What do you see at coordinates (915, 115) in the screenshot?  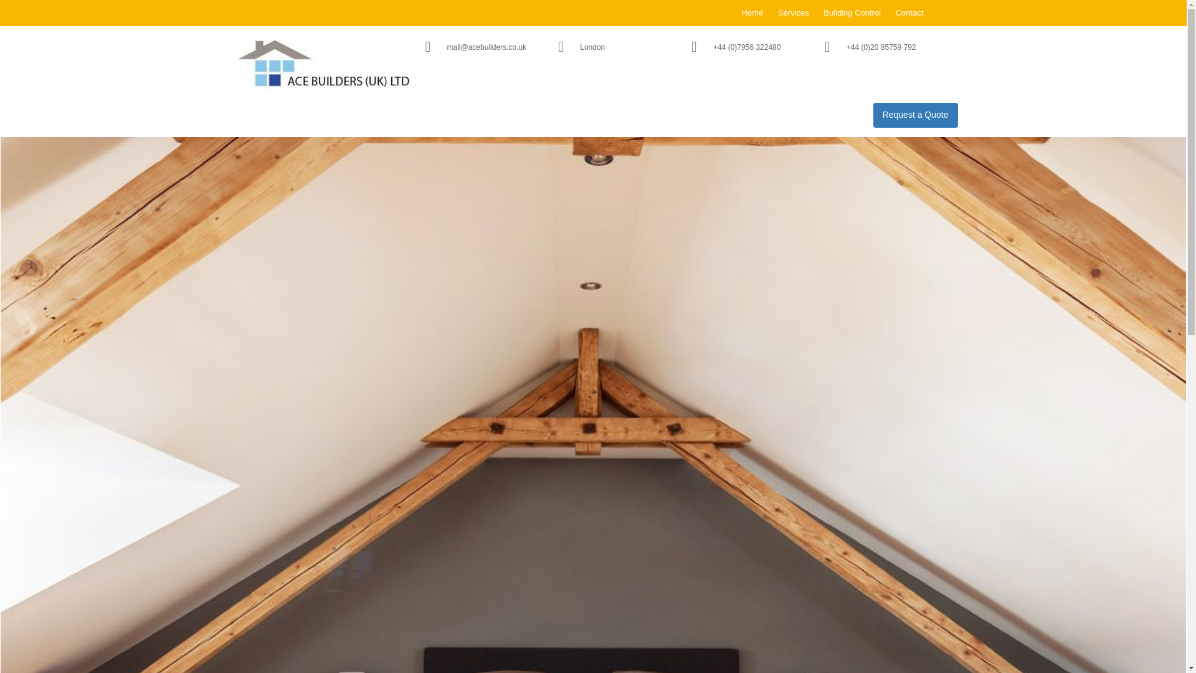 I see `Request a Quote` at bounding box center [915, 115].